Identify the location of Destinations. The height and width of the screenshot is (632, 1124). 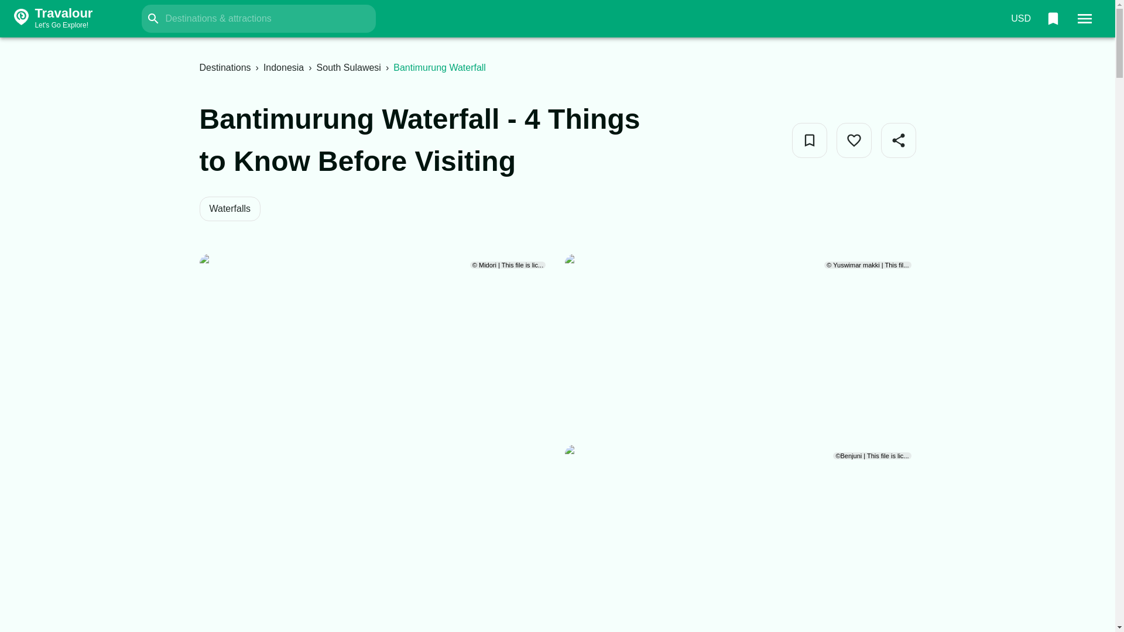
(75, 19).